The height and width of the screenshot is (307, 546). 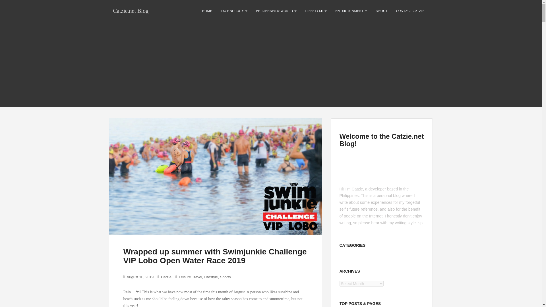 I want to click on LIFESTYLE, so click(x=316, y=11).